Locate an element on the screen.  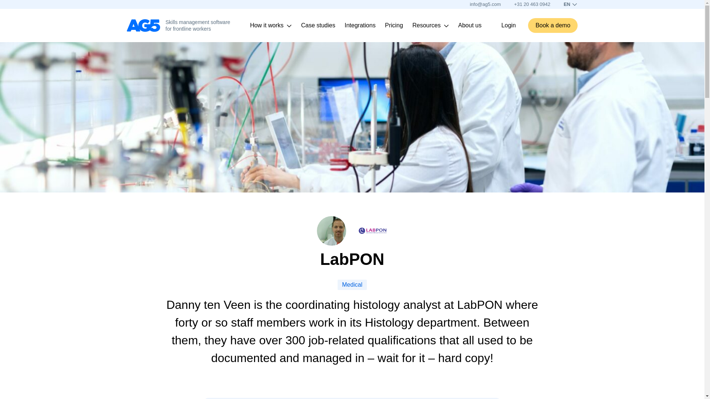
Case studies is located at coordinates (318, 25).